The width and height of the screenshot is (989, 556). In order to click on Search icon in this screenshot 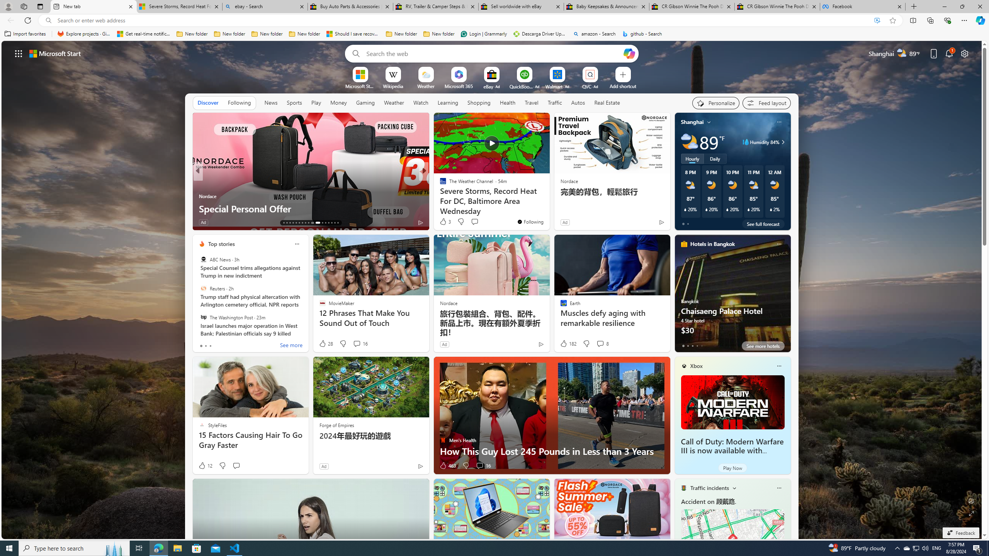, I will do `click(48, 20)`.